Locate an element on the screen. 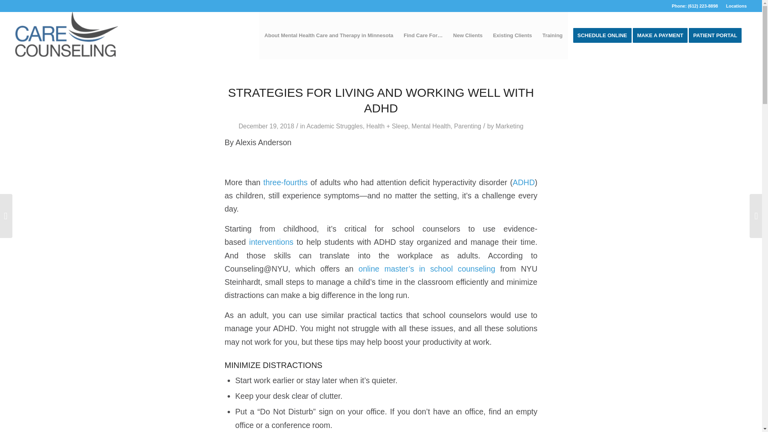  Posts by Marketing is located at coordinates (510, 126).